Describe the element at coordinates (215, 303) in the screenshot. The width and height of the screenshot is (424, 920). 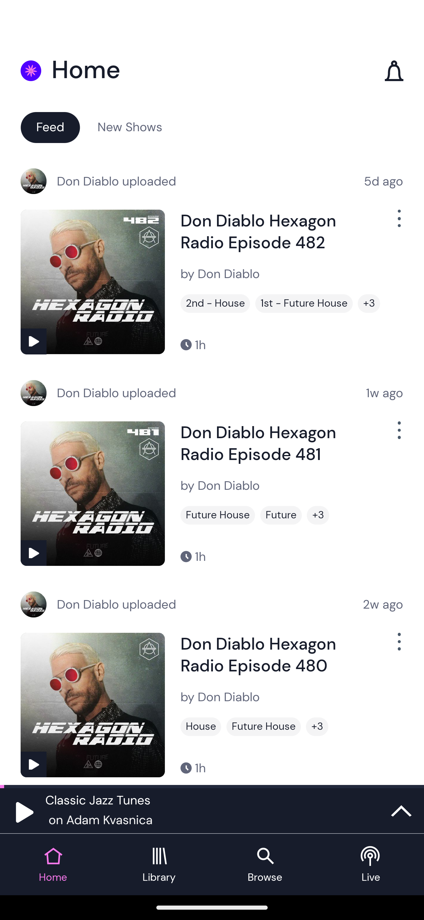
I see `2nd - House` at that location.